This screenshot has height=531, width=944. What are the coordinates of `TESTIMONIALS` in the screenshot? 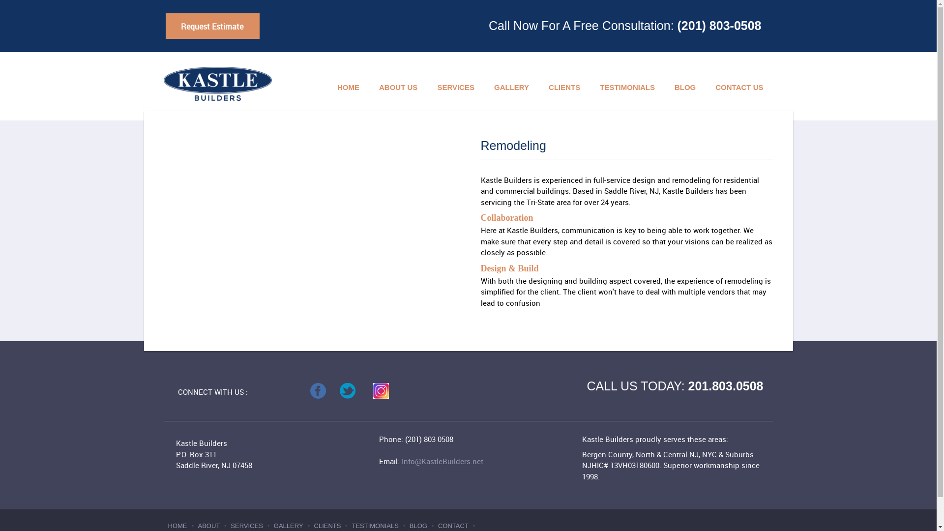 It's located at (627, 88).